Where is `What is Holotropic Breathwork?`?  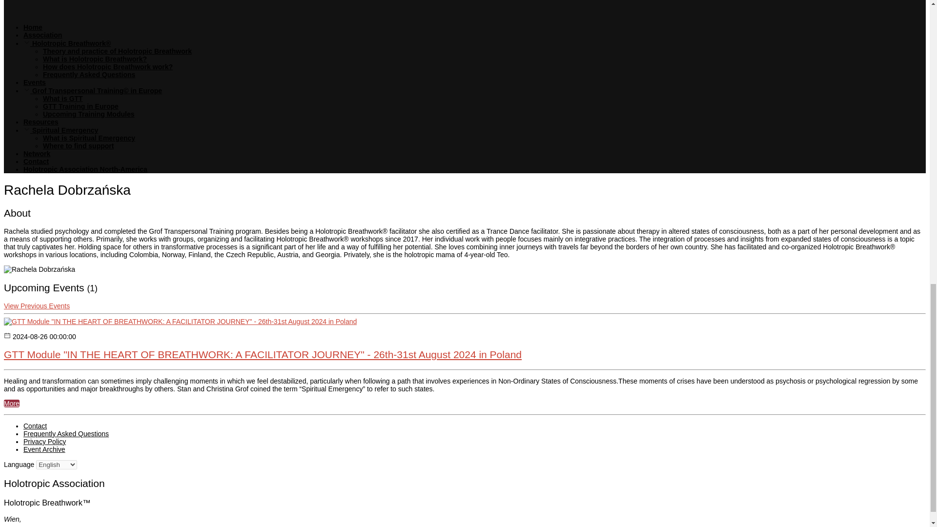
What is Holotropic Breathwork? is located at coordinates (95, 59).